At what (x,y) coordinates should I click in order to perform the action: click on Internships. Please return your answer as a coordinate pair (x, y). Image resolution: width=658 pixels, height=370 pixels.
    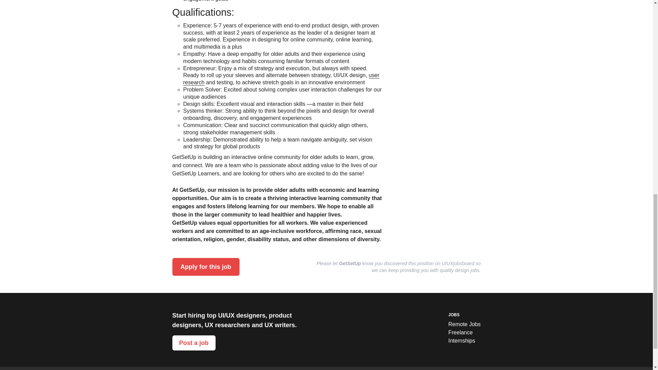
    Looking at the image, I should click on (464, 341).